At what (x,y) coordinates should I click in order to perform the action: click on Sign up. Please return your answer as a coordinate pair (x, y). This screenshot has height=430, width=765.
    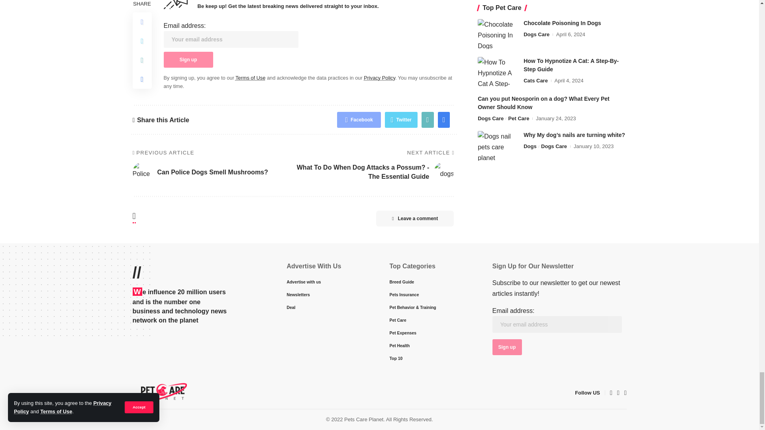
    Looking at the image, I should click on (188, 59).